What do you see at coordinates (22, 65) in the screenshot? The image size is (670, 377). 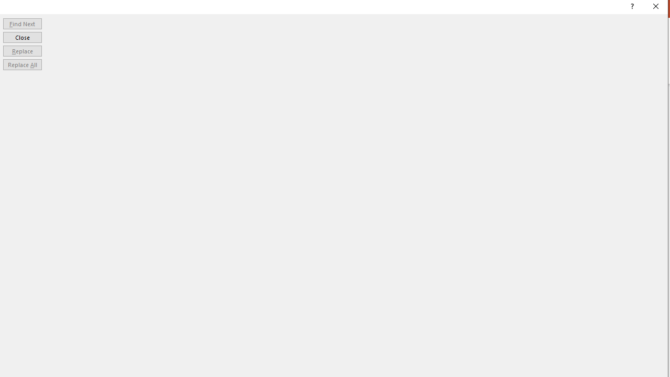 I see `Replace All` at bounding box center [22, 65].